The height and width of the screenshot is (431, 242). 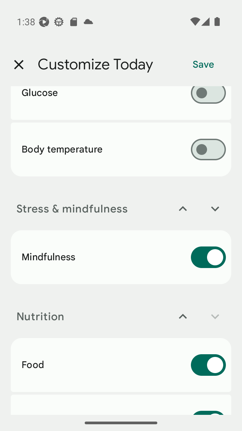 I want to click on Save, so click(x=203, y=65).